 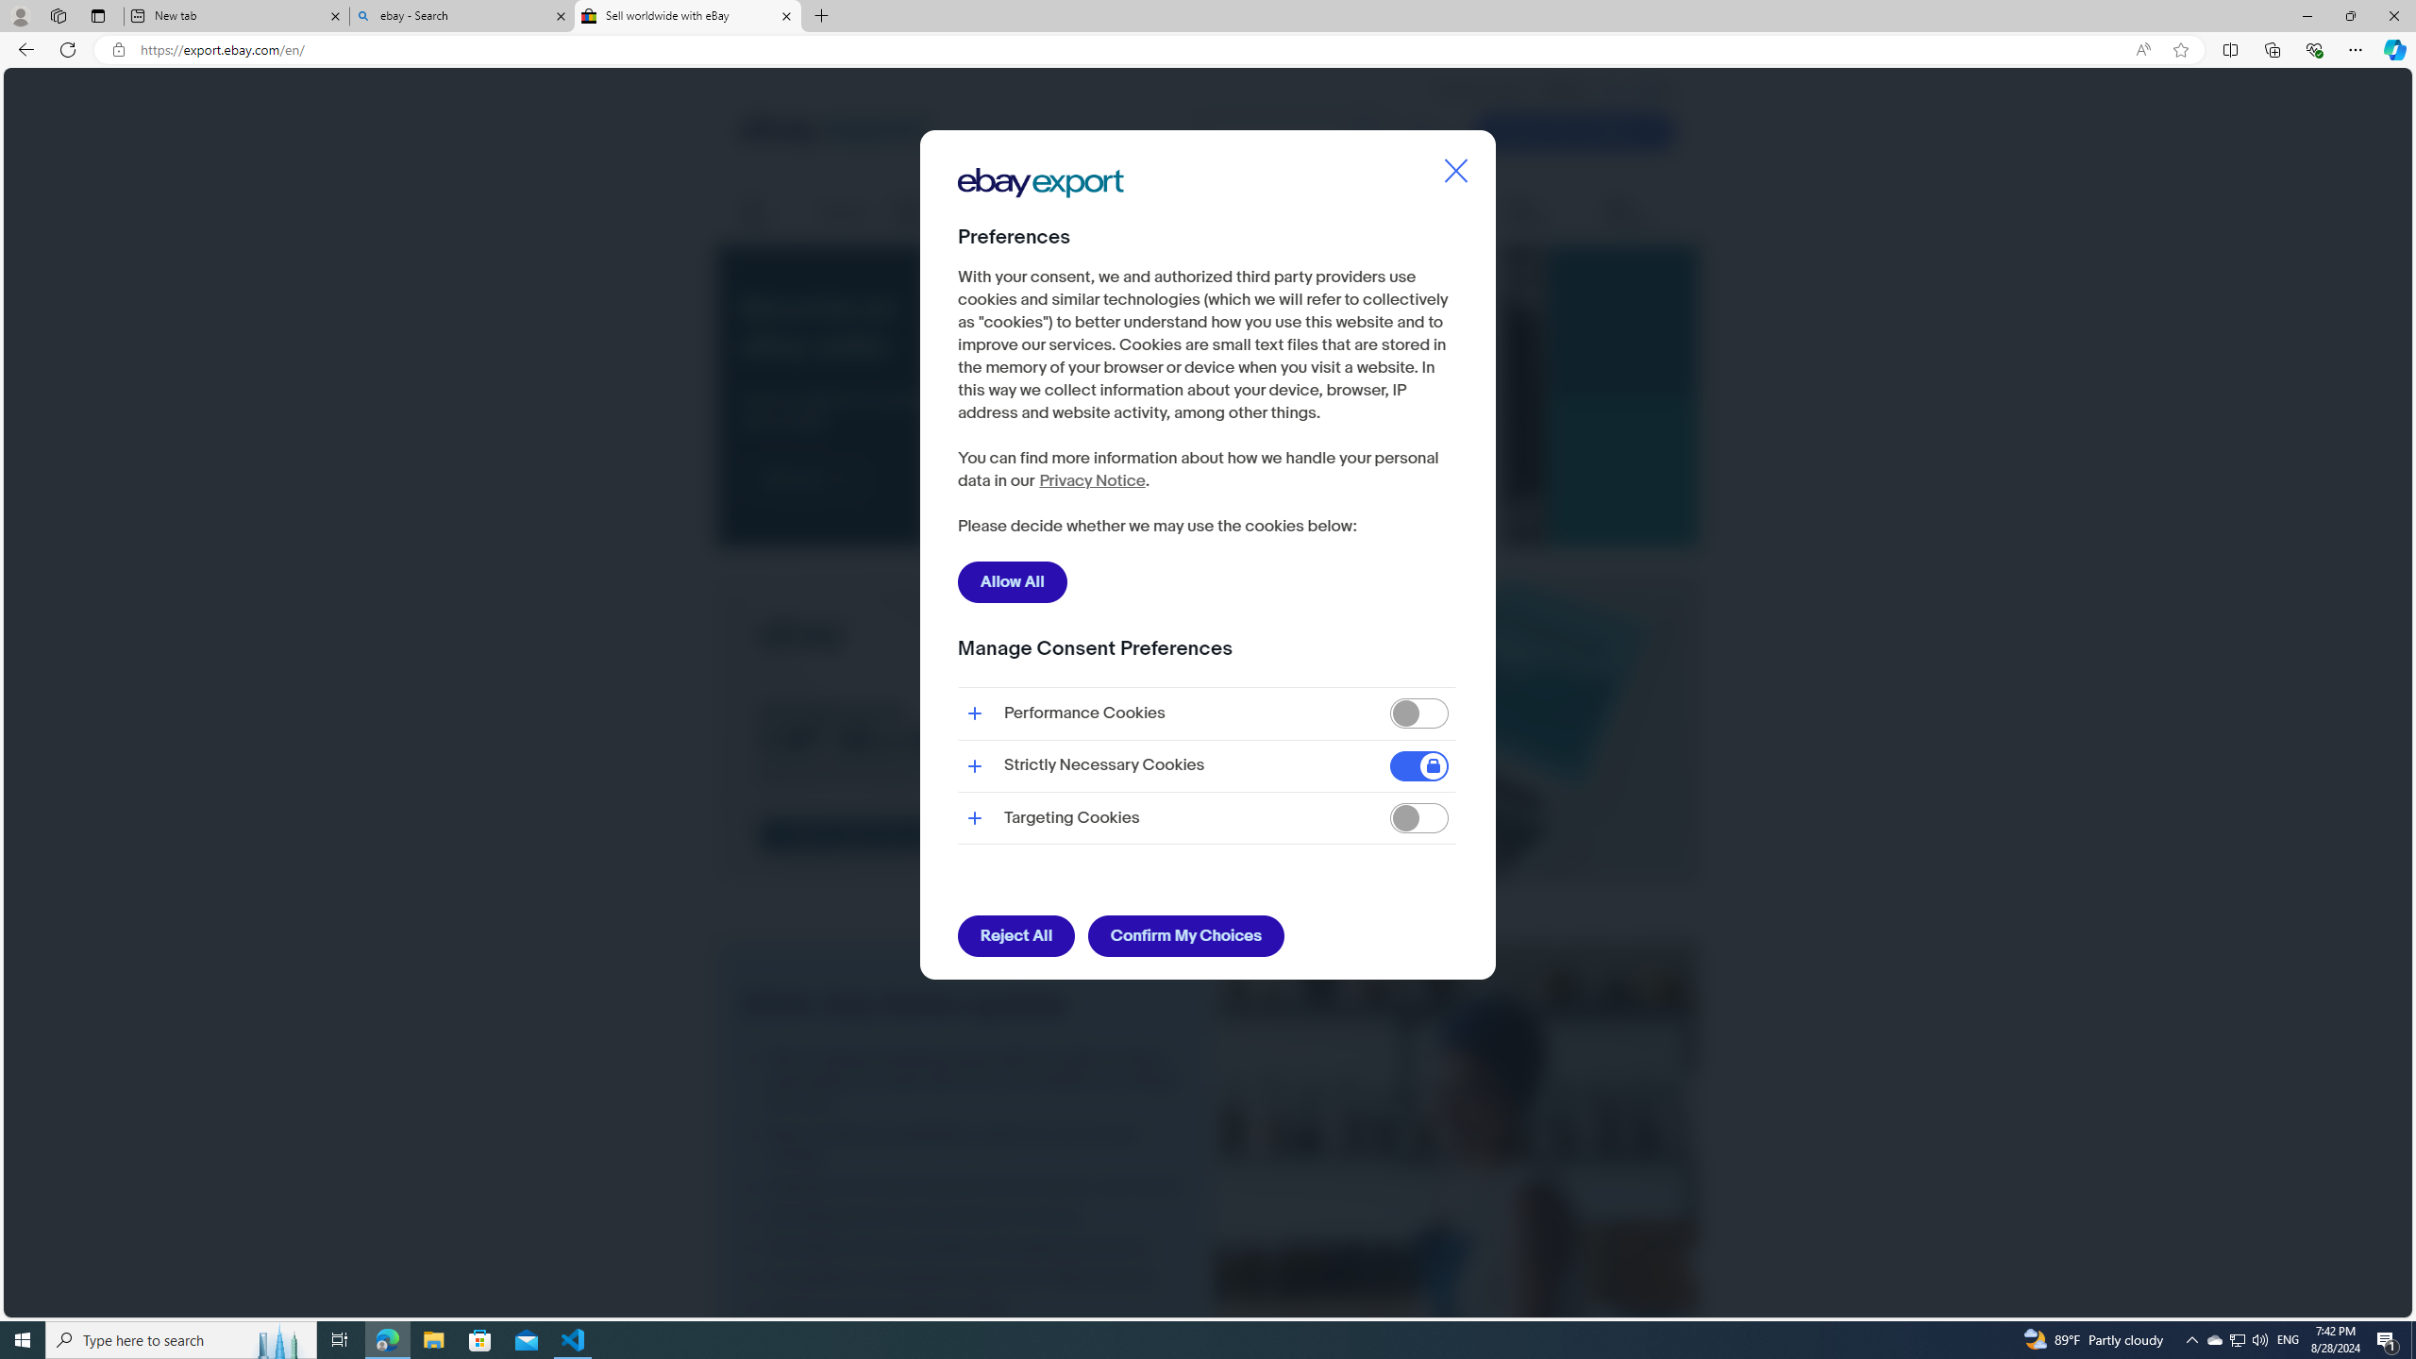 What do you see at coordinates (966, 1277) in the screenshot?
I see `A simplified, consolidated view of your eBay earnings` at bounding box center [966, 1277].